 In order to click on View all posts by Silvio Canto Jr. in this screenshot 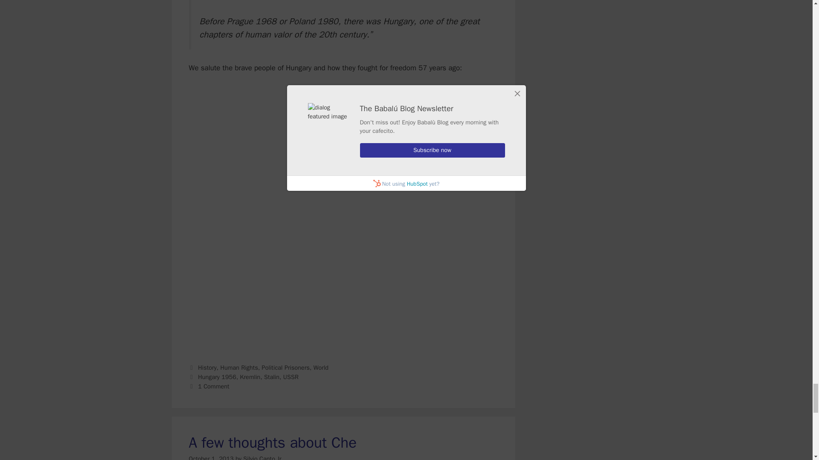, I will do `click(263, 457)`.